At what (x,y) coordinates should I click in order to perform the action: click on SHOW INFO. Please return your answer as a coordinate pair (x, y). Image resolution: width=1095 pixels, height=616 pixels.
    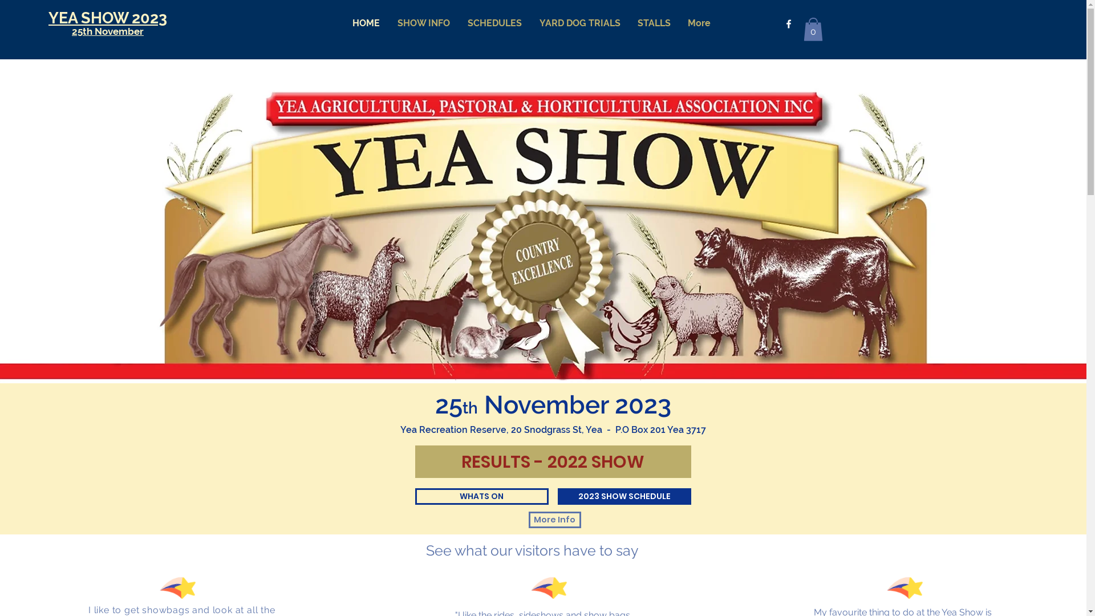
    Looking at the image, I should click on (424, 23).